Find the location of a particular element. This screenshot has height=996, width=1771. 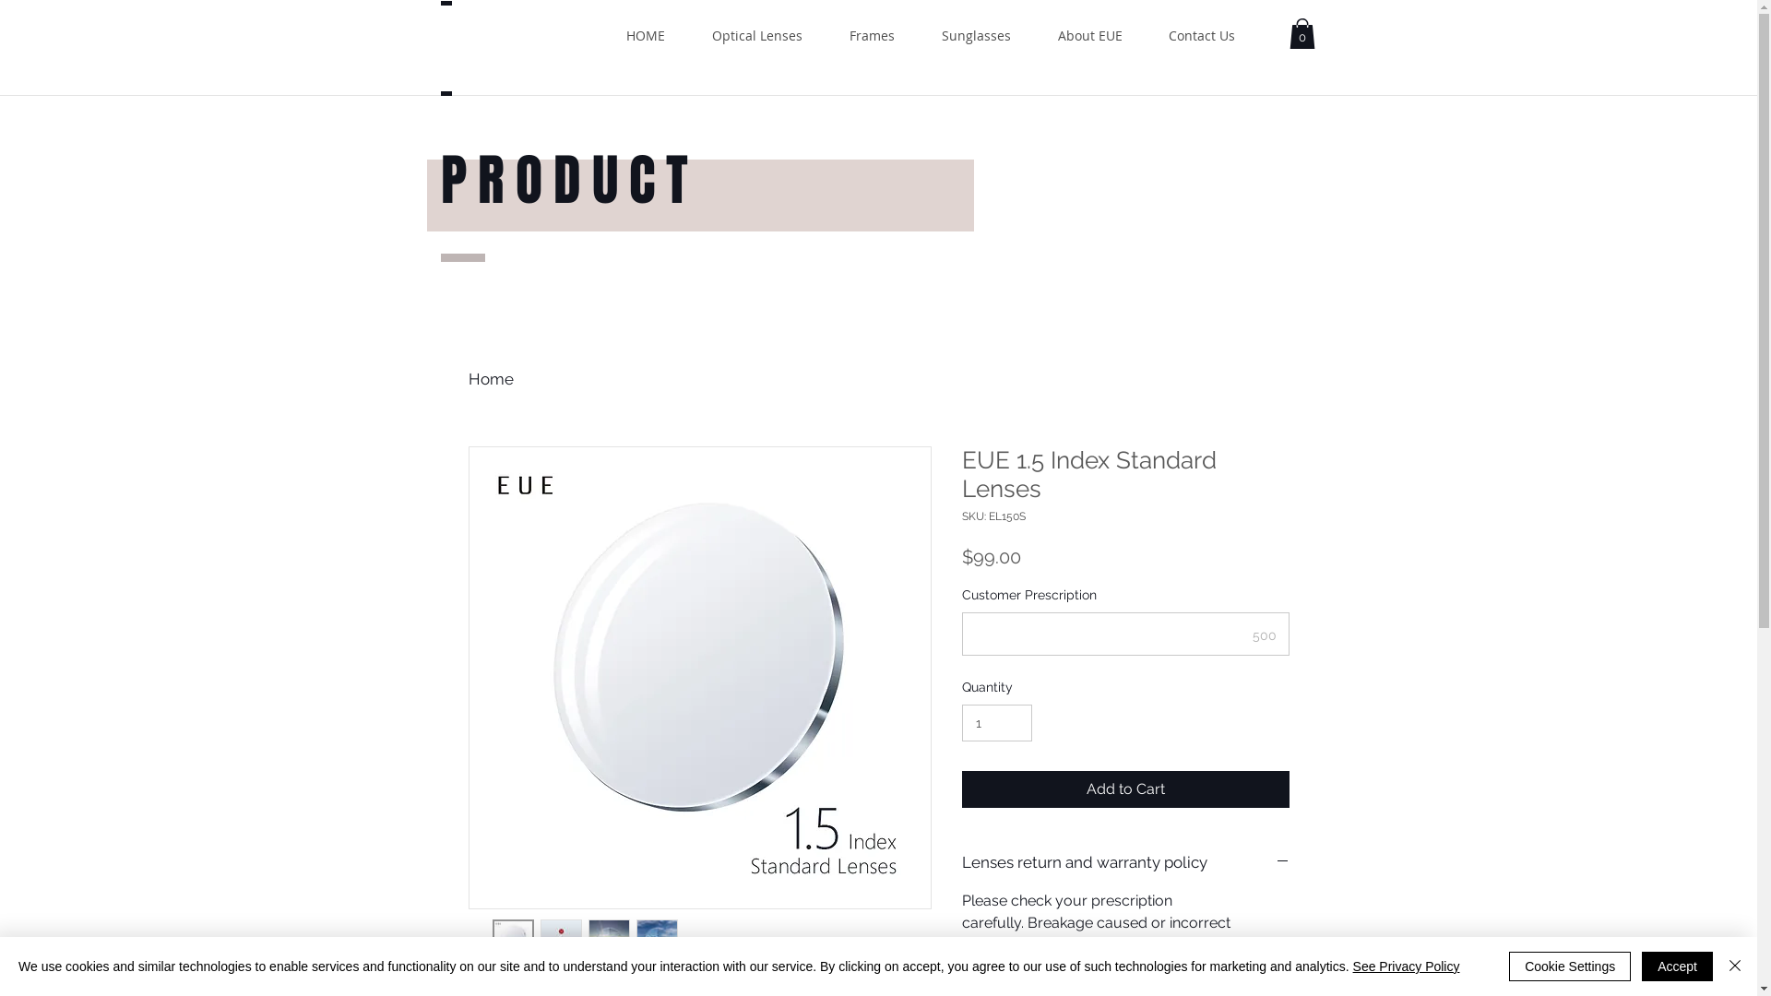

Lenses return and warranty policy is located at coordinates (1125, 863).